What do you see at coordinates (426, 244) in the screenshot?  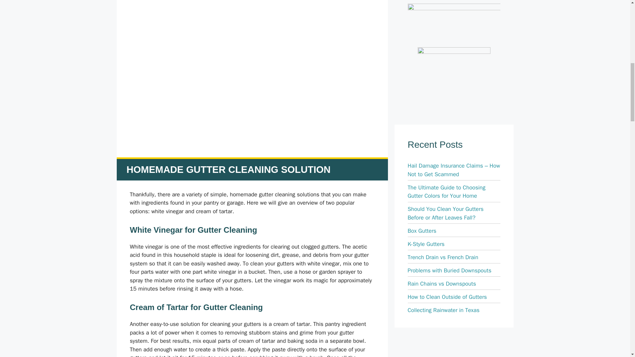 I see `K-Style Gutters` at bounding box center [426, 244].